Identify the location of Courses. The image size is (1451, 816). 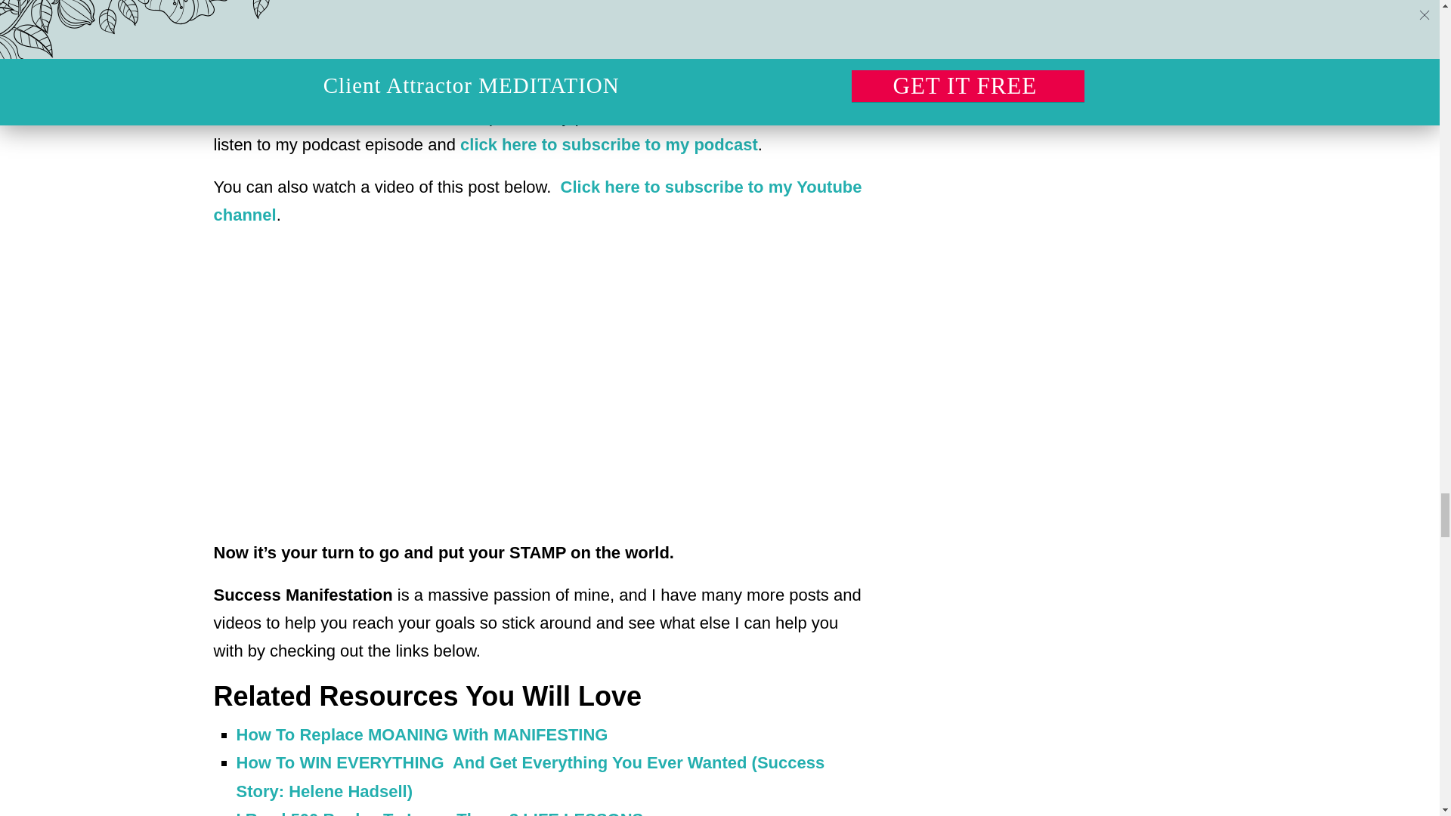
(523, 74).